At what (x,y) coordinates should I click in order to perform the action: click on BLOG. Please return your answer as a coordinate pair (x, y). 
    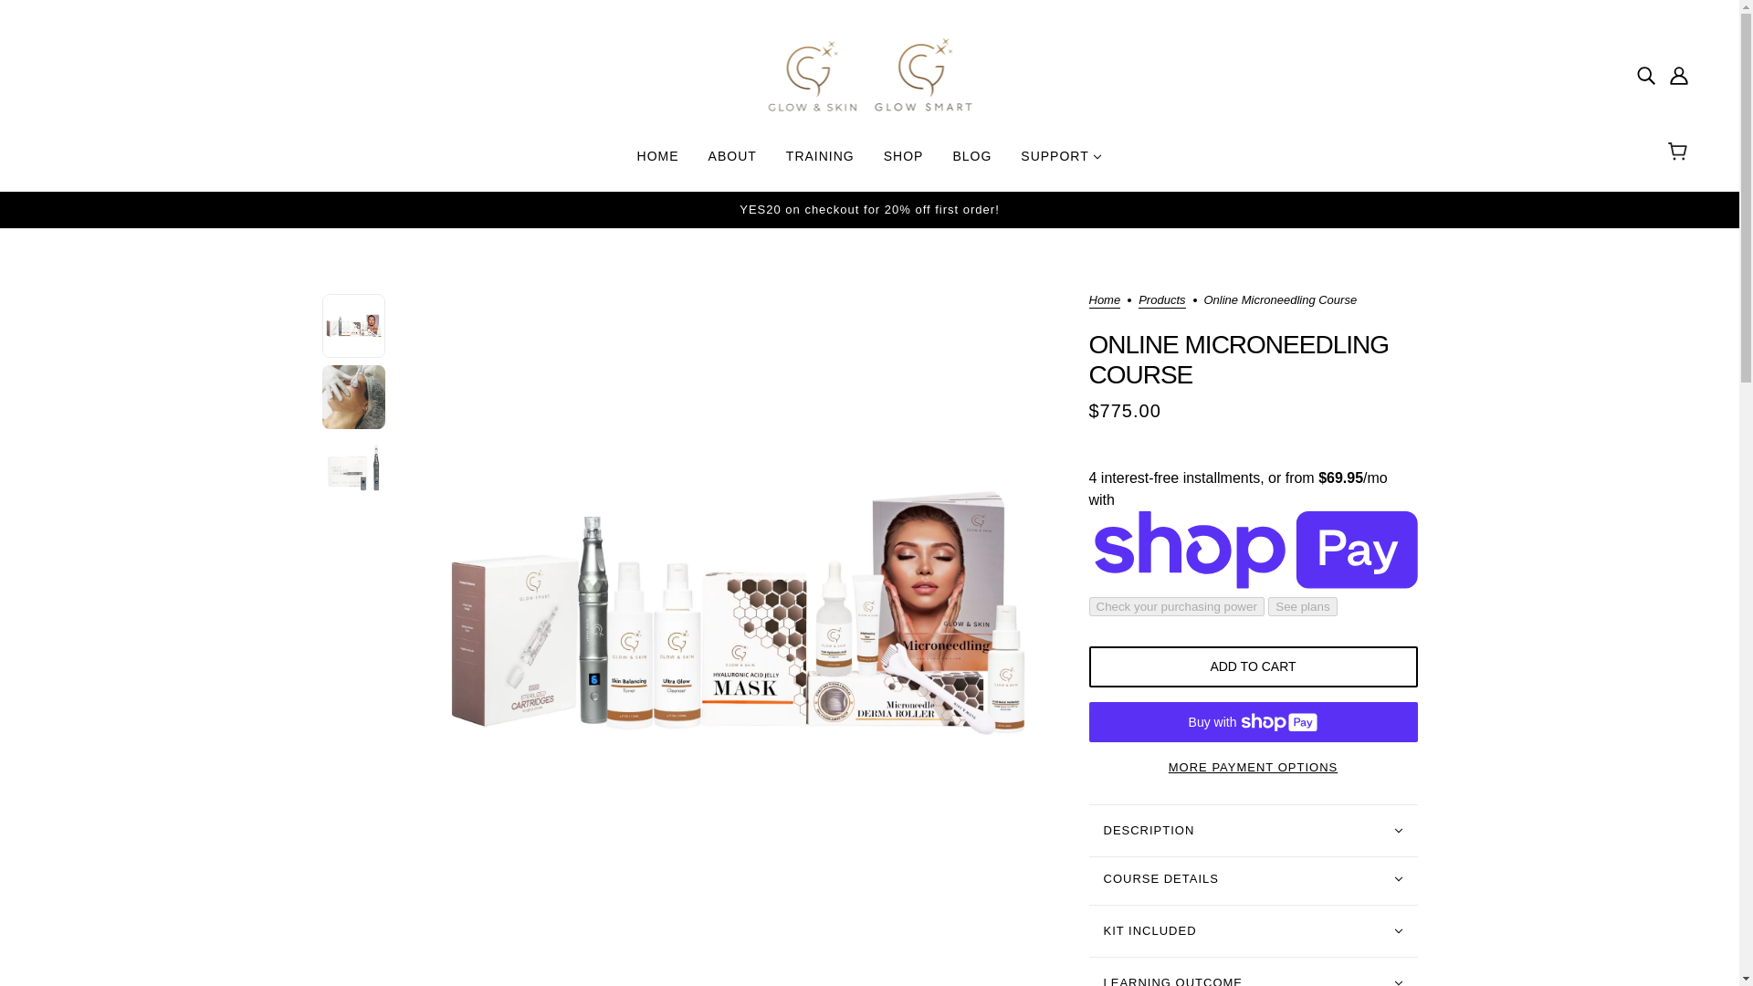
    Looking at the image, I should click on (971, 163).